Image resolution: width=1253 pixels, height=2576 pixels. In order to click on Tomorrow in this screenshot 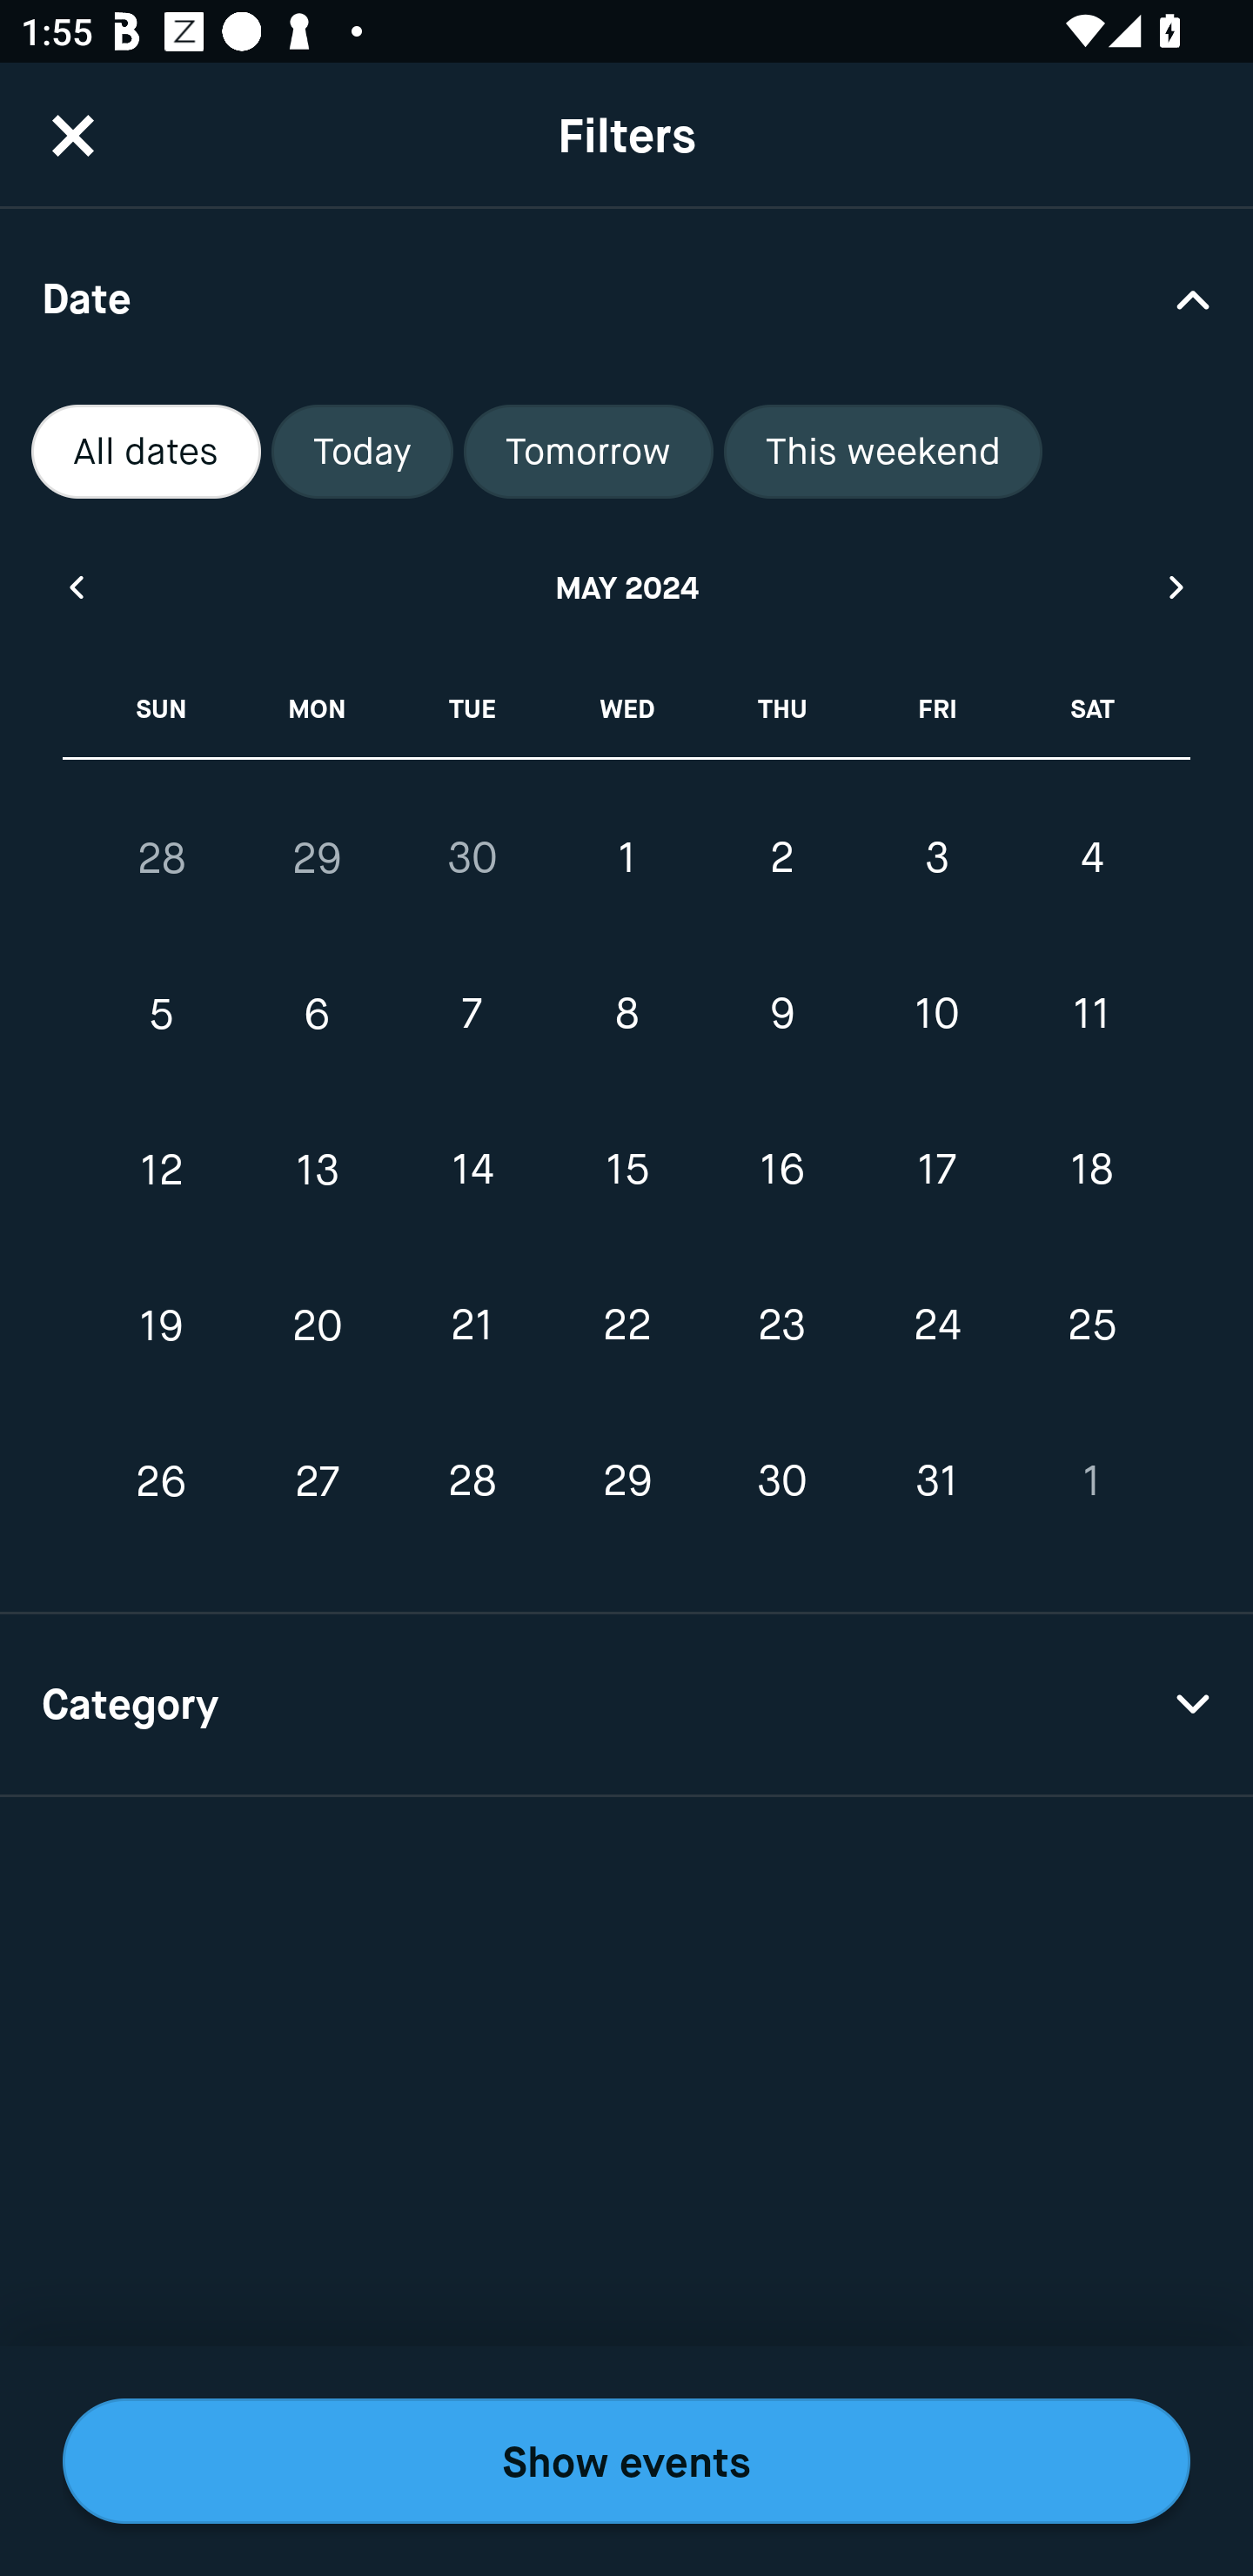, I will do `click(588, 452)`.